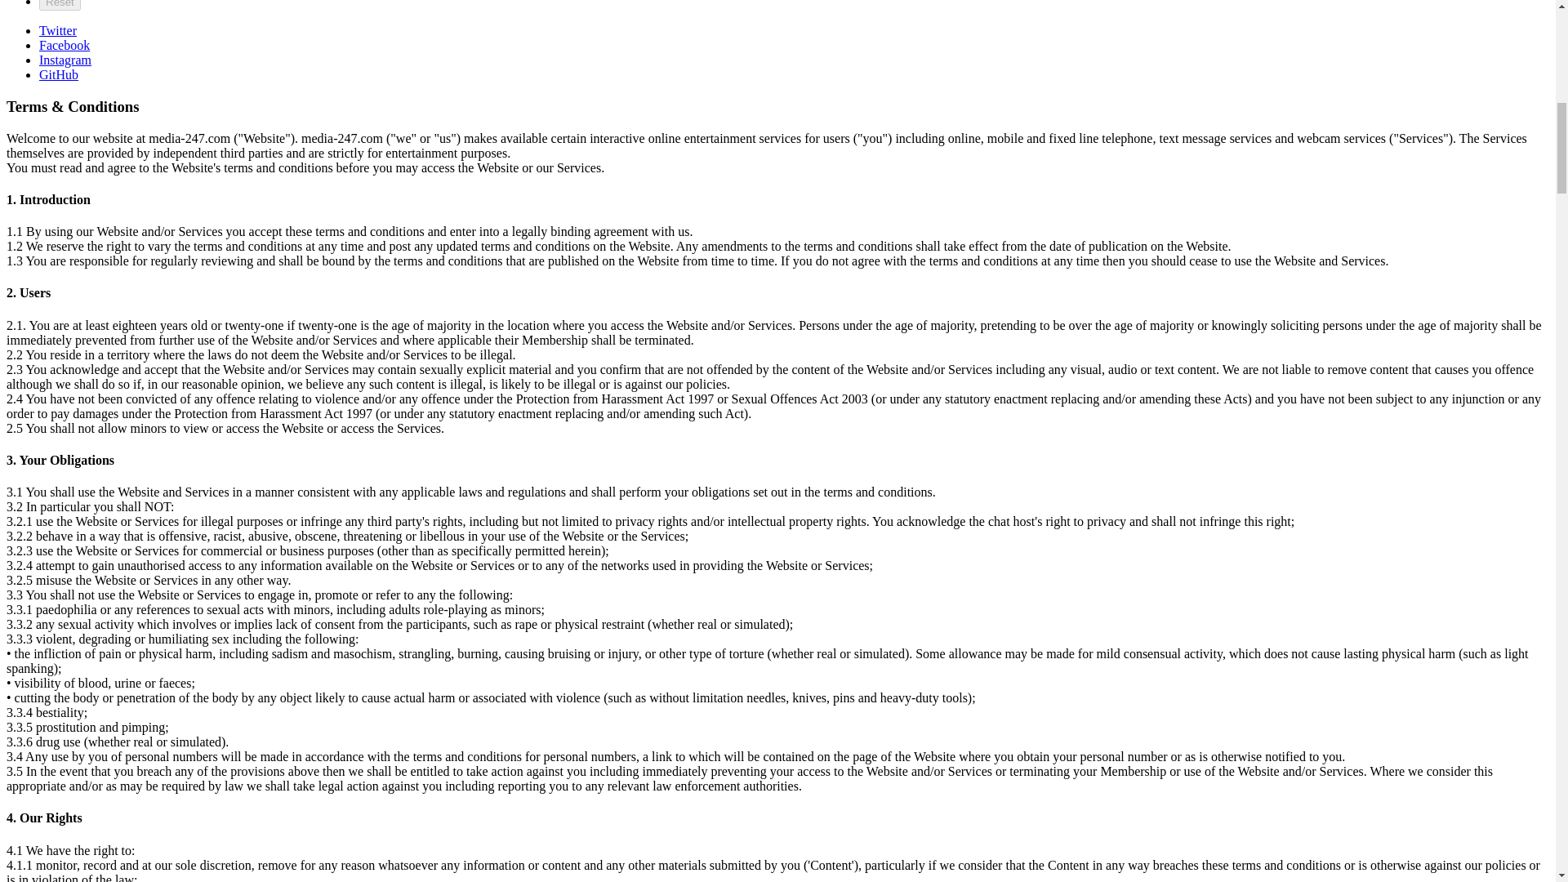  What do you see at coordinates (60, 5) in the screenshot?
I see `Reset` at bounding box center [60, 5].